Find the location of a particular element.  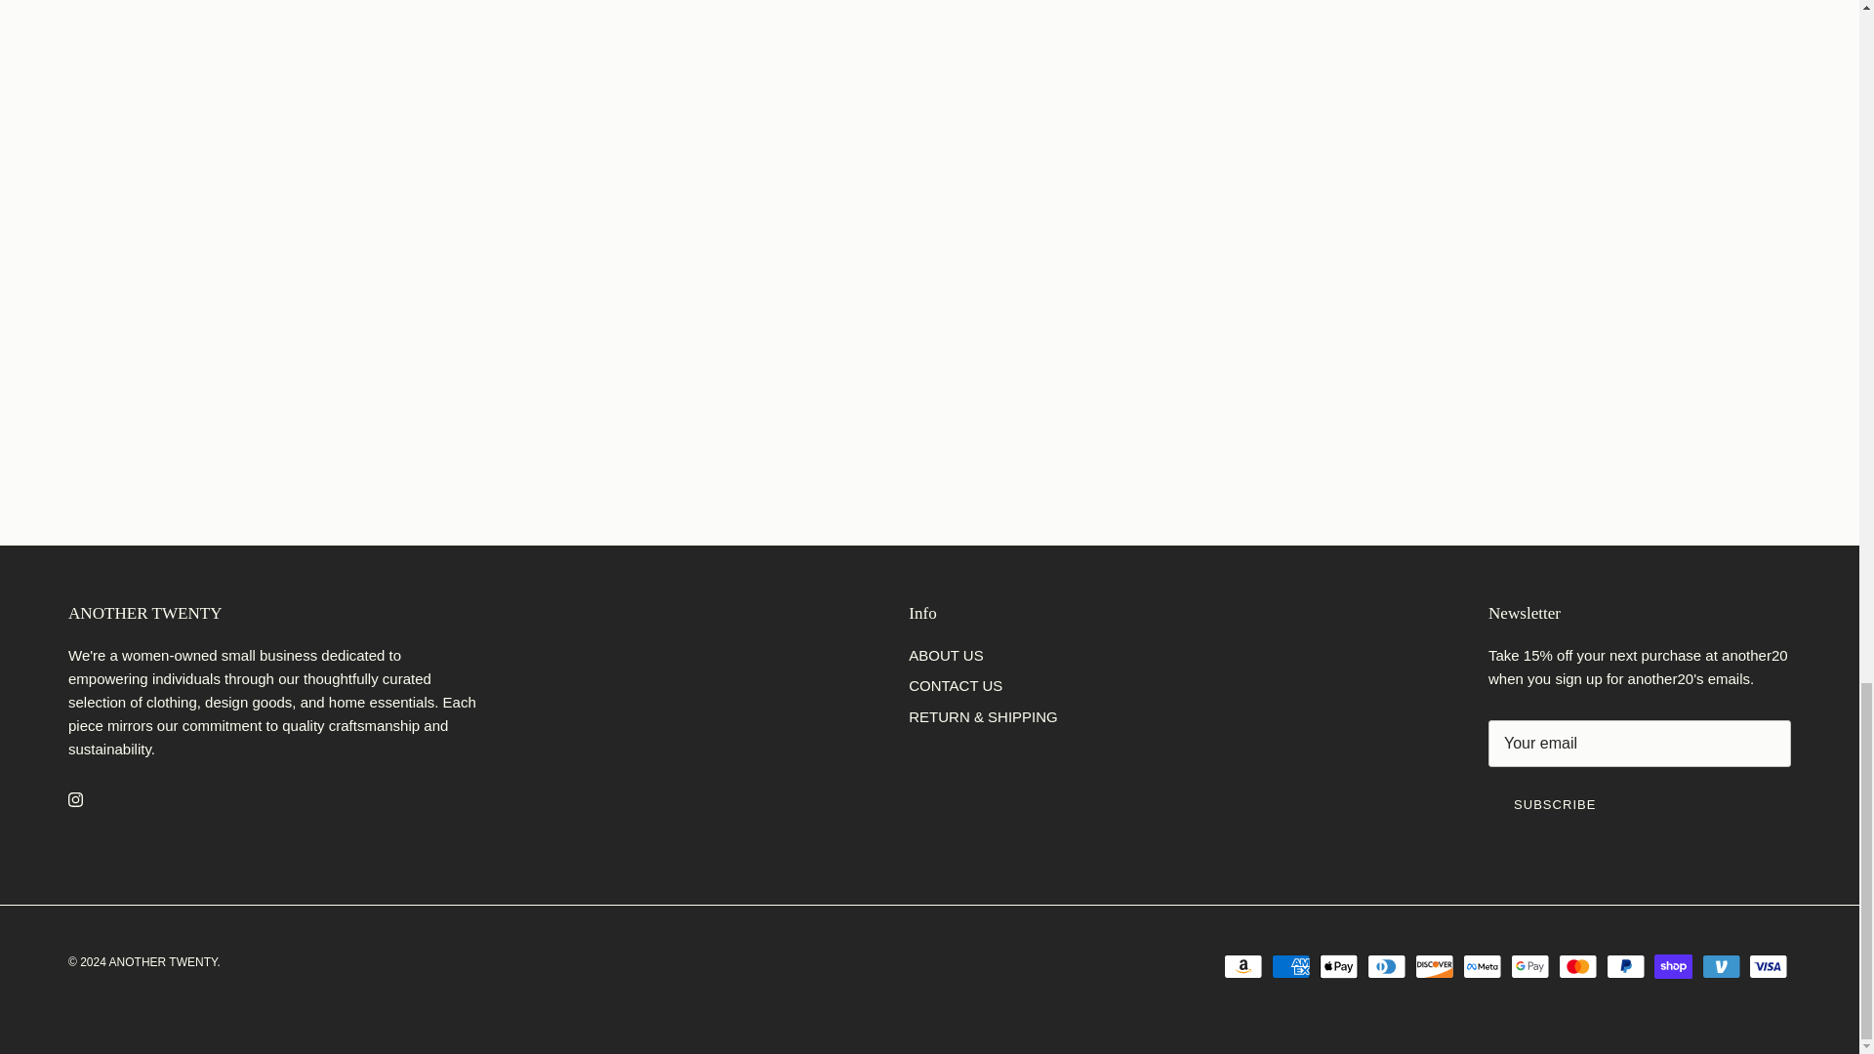

Meta Pay is located at coordinates (1482, 966).